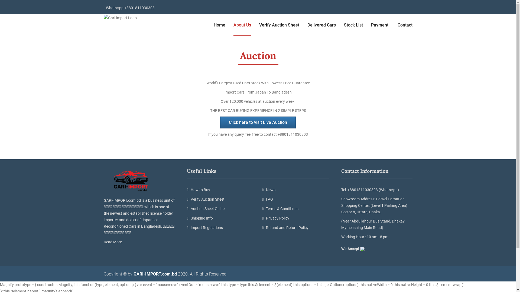  What do you see at coordinates (219, 25) in the screenshot?
I see `Home` at bounding box center [219, 25].